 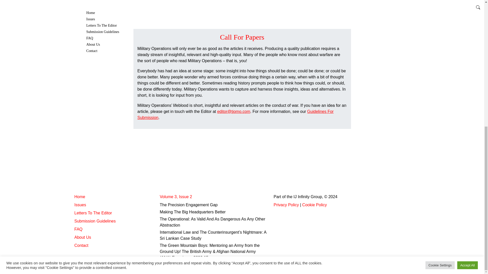 What do you see at coordinates (175, 197) in the screenshot?
I see `Volume 3, Issue 2` at bounding box center [175, 197].